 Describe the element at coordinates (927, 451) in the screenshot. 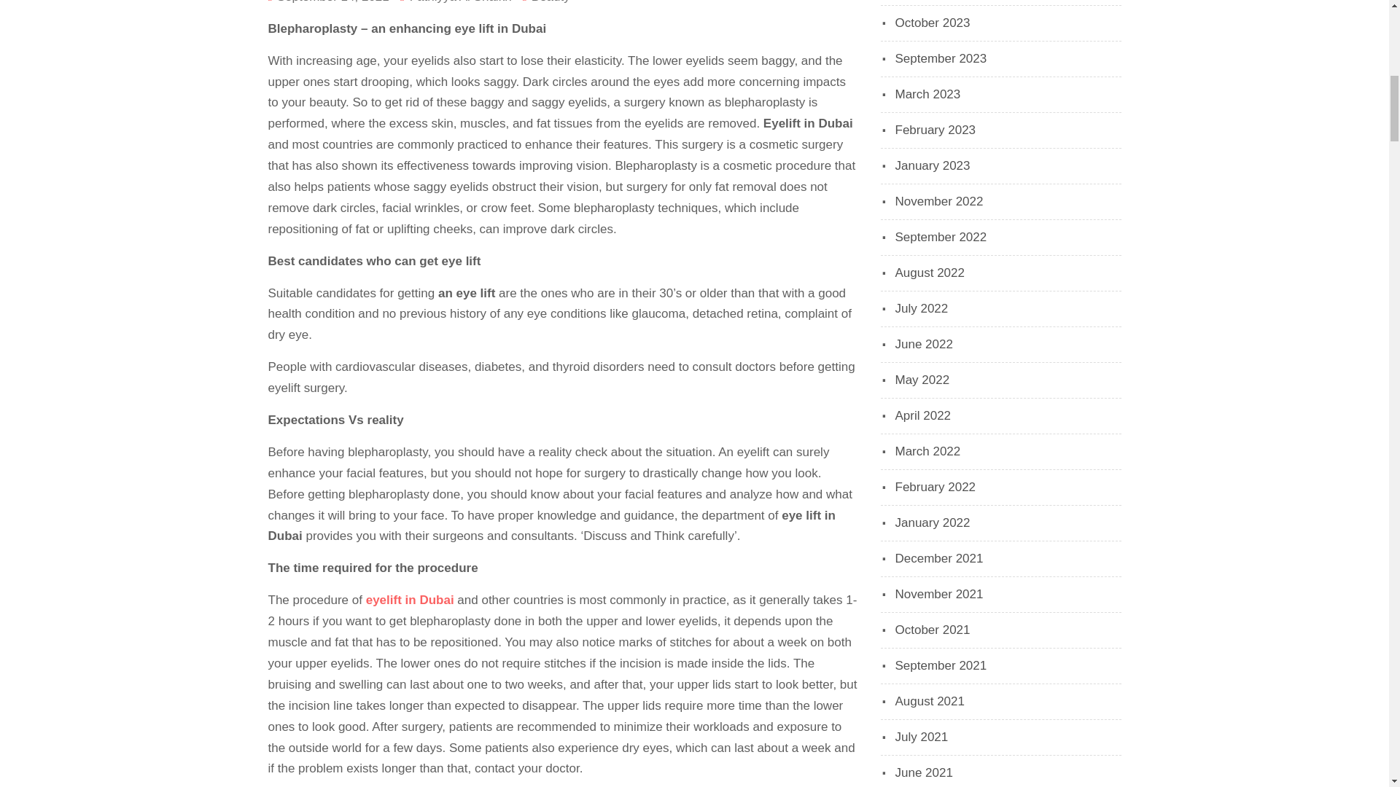

I see `March 2022` at that location.